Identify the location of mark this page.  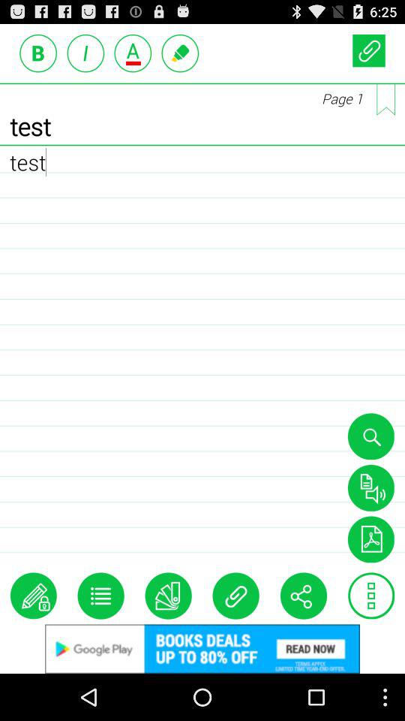
(385, 99).